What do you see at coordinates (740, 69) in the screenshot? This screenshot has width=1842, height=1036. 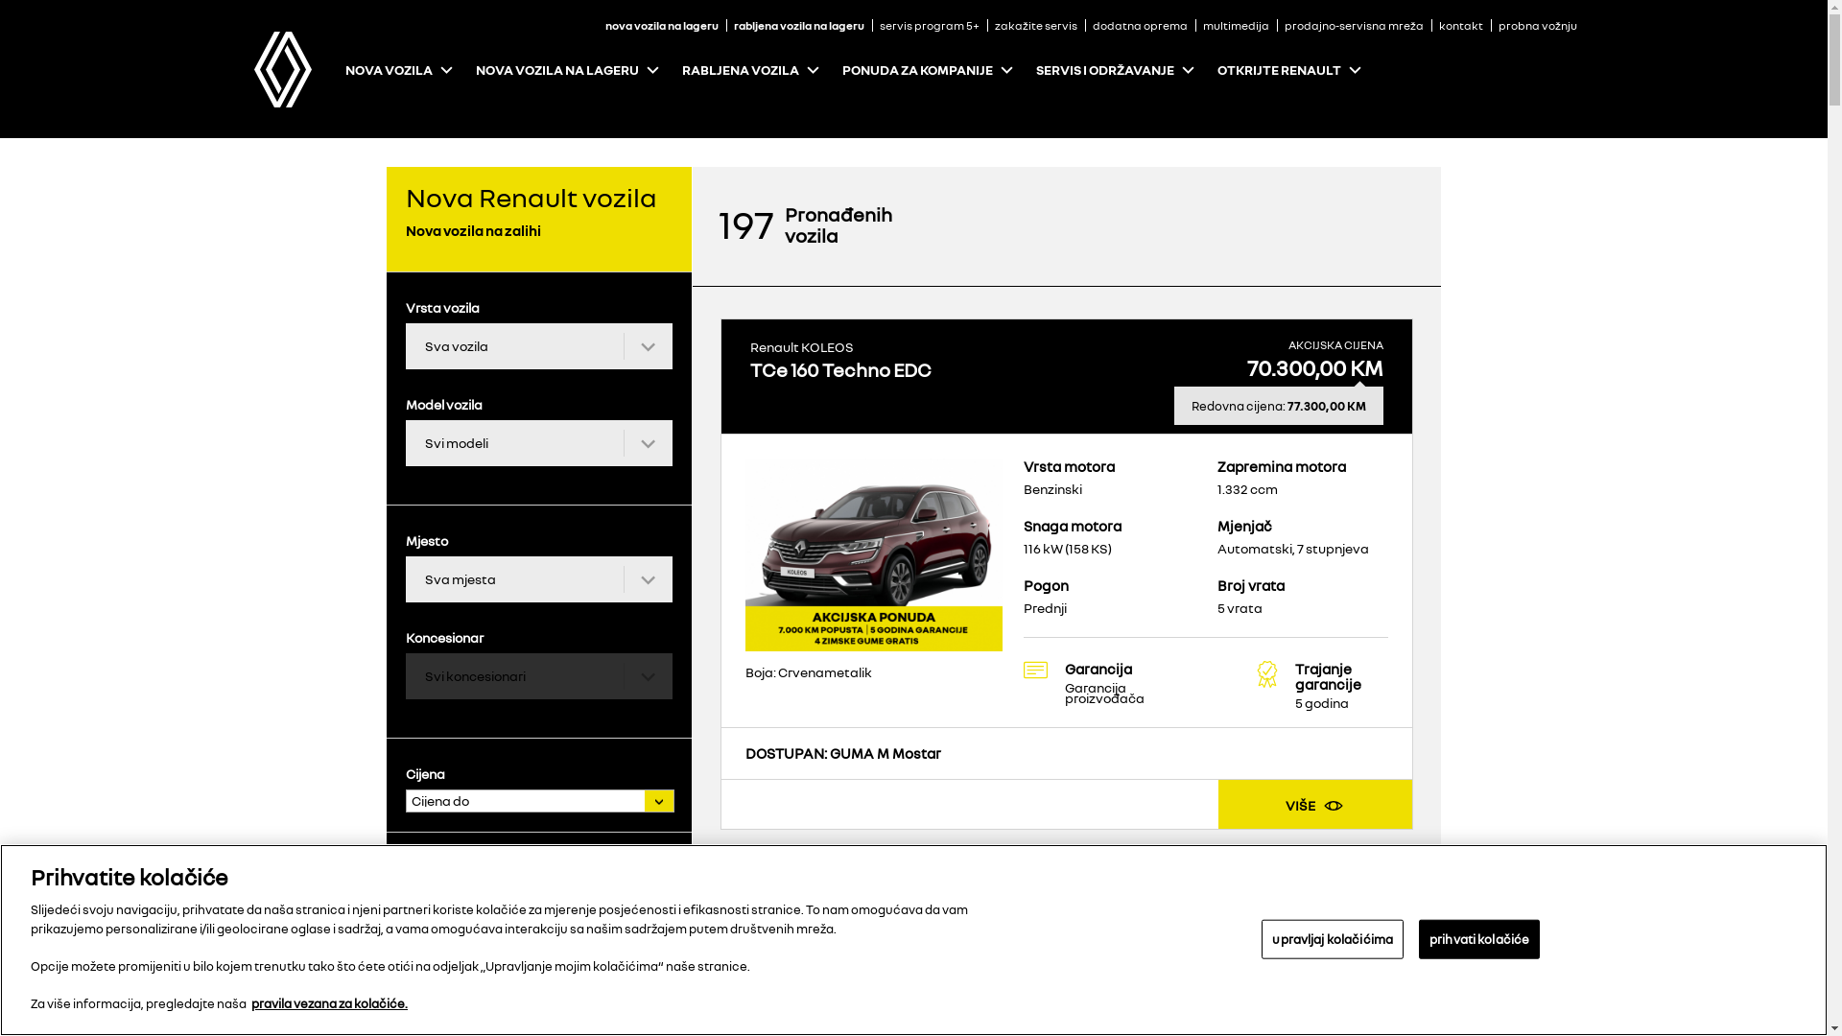 I see `RABLJENA VOZILA` at bounding box center [740, 69].